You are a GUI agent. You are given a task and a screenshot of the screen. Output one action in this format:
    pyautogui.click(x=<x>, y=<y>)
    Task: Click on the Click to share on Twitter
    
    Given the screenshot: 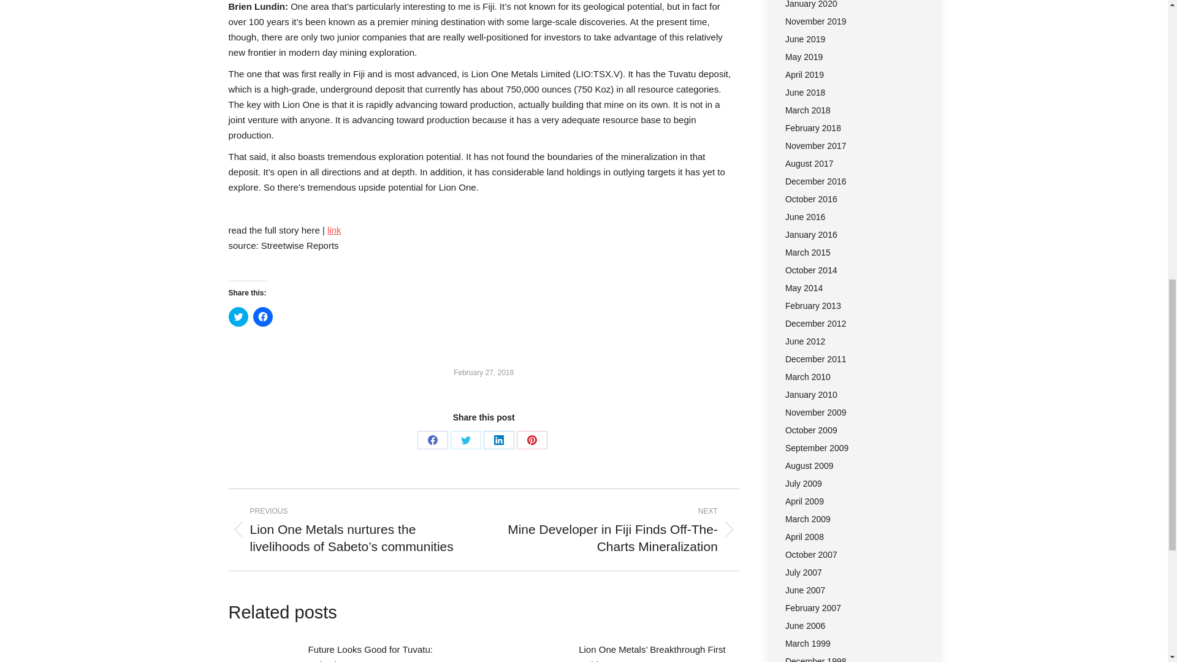 What is the action you would take?
    pyautogui.click(x=238, y=317)
    